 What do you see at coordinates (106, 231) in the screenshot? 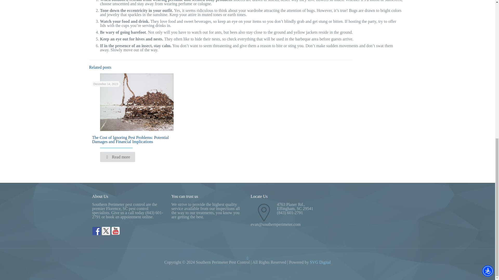
I see `Follow us on Twitter` at bounding box center [106, 231].